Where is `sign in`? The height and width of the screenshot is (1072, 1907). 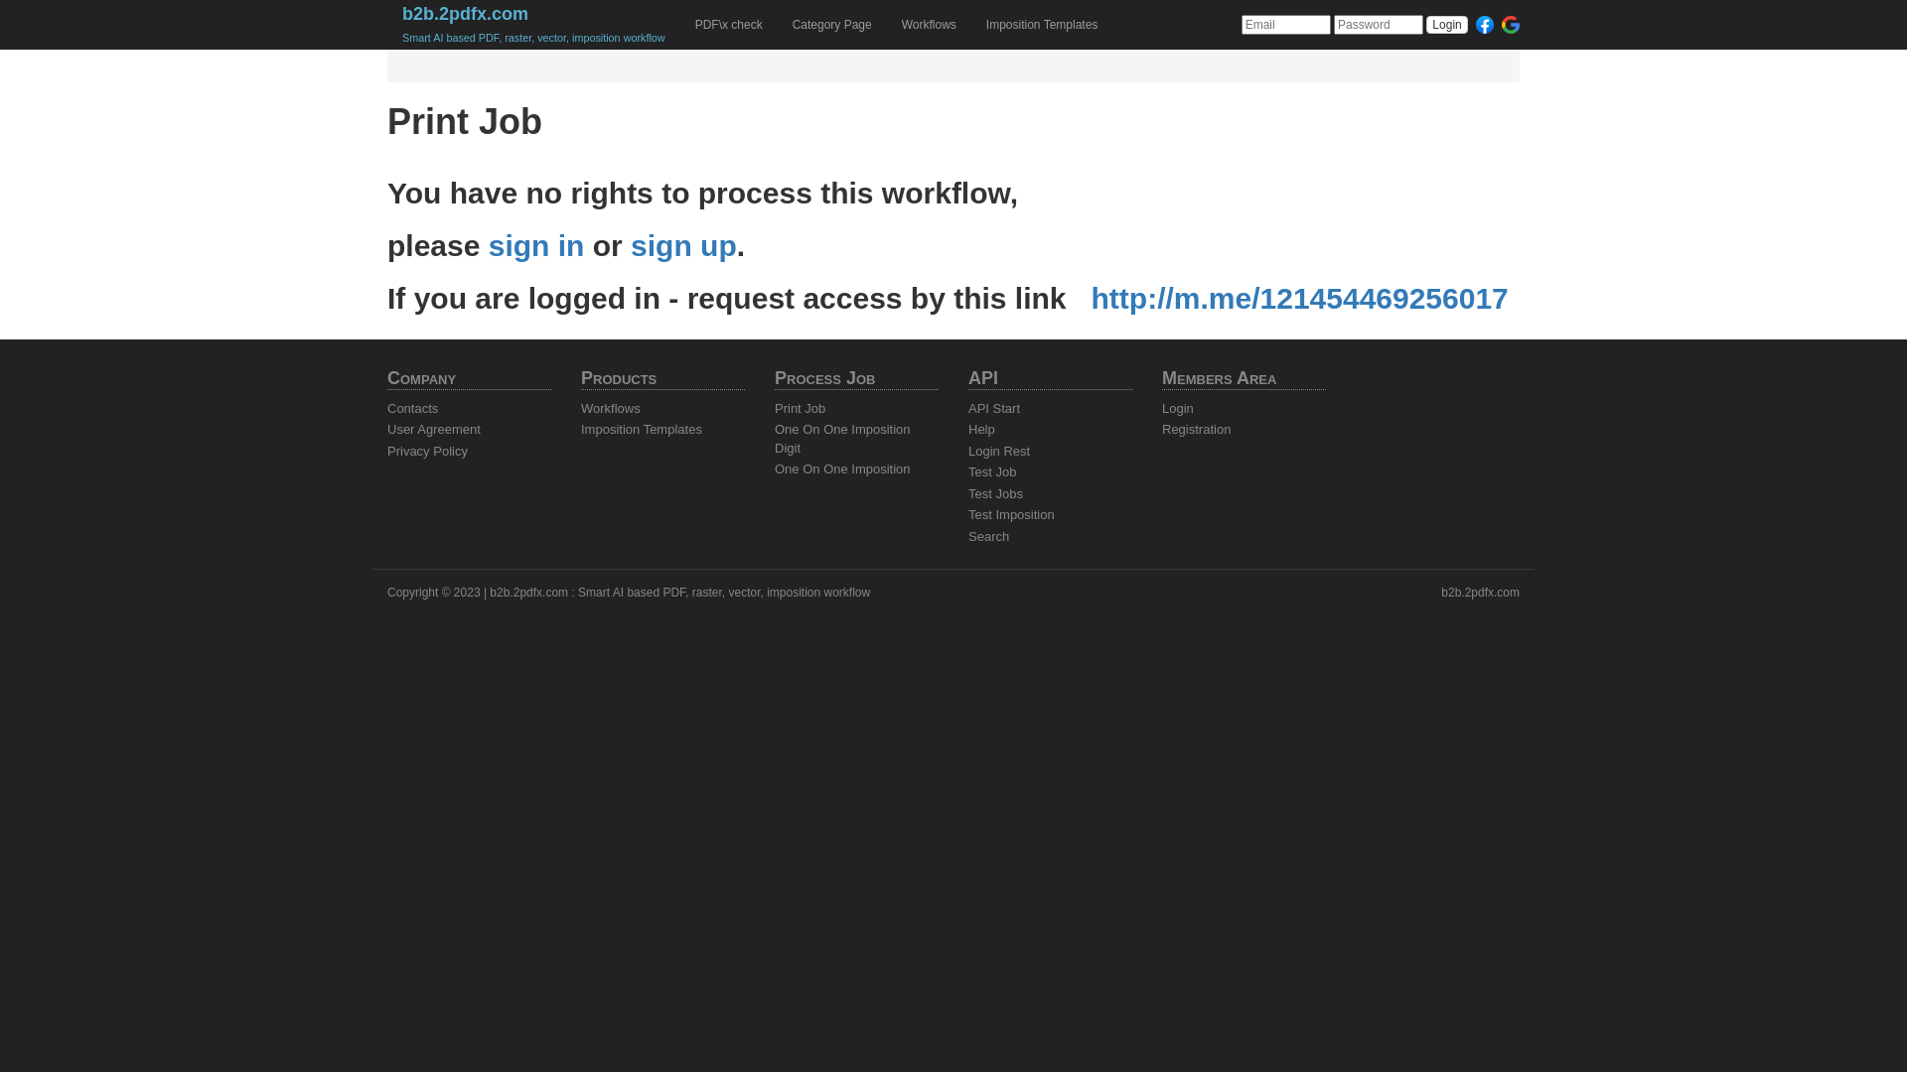 sign in is located at coordinates (536, 246).